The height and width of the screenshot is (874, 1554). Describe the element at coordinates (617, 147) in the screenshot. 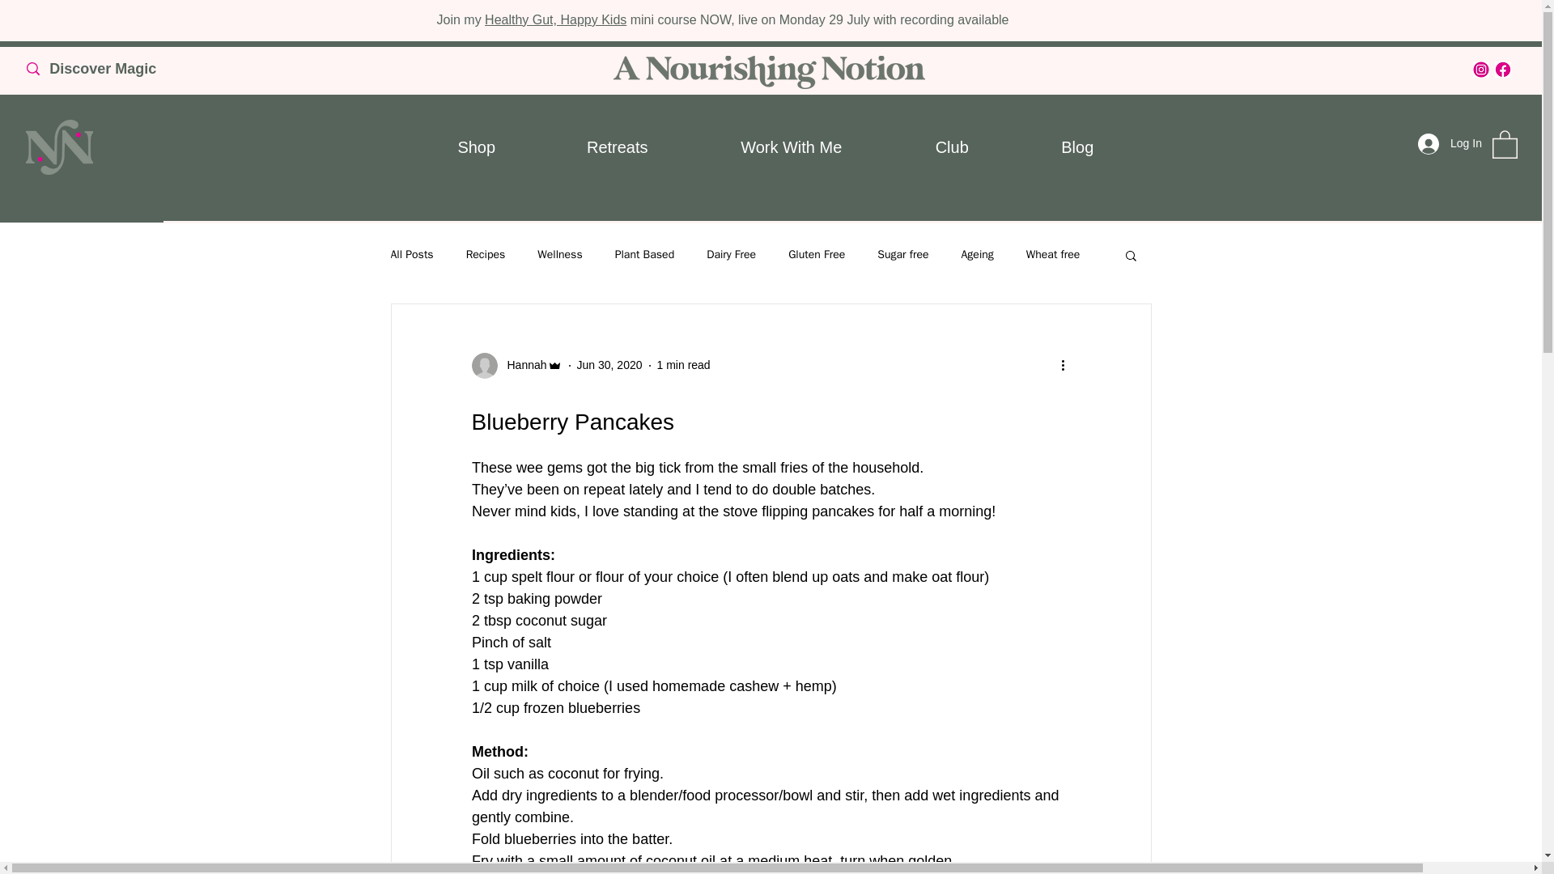

I see `Retreats` at that location.